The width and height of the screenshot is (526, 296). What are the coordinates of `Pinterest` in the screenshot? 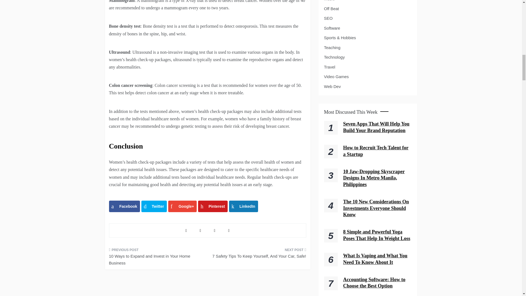 It's located at (213, 206).